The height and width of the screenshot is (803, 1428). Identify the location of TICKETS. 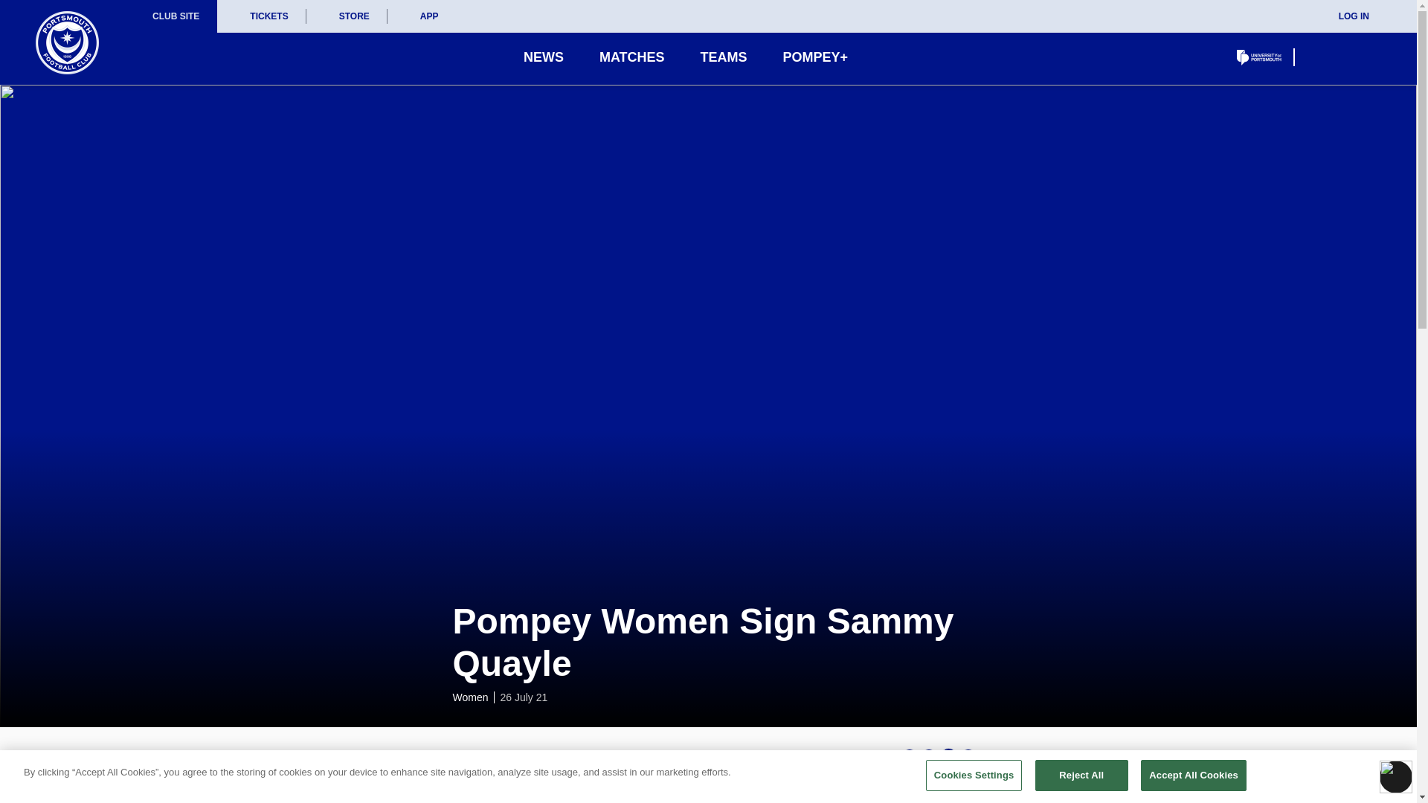
(260, 16).